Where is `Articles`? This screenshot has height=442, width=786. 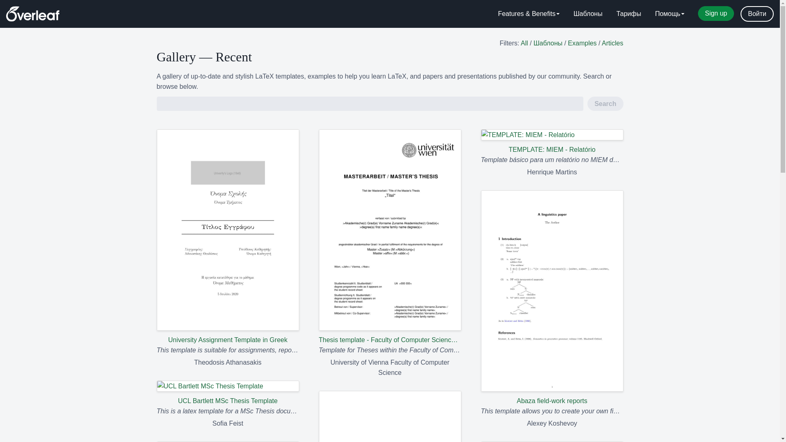
Articles is located at coordinates (612, 43).